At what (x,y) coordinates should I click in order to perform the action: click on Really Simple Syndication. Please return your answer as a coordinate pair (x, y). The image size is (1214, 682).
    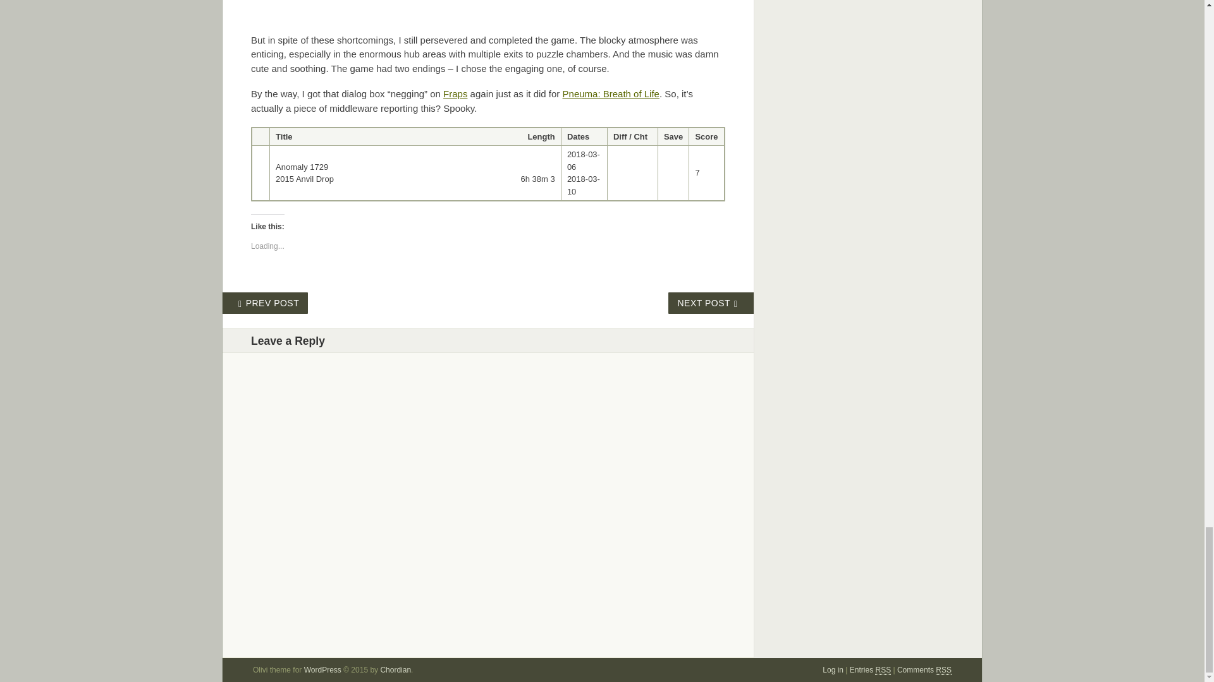
    Looking at the image, I should click on (943, 671).